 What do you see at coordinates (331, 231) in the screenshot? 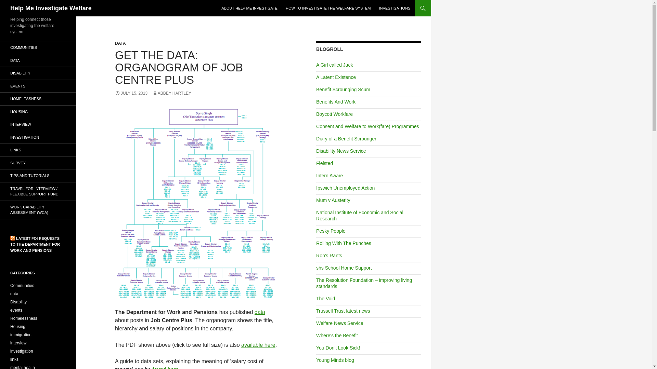
I see `Pesky People` at bounding box center [331, 231].